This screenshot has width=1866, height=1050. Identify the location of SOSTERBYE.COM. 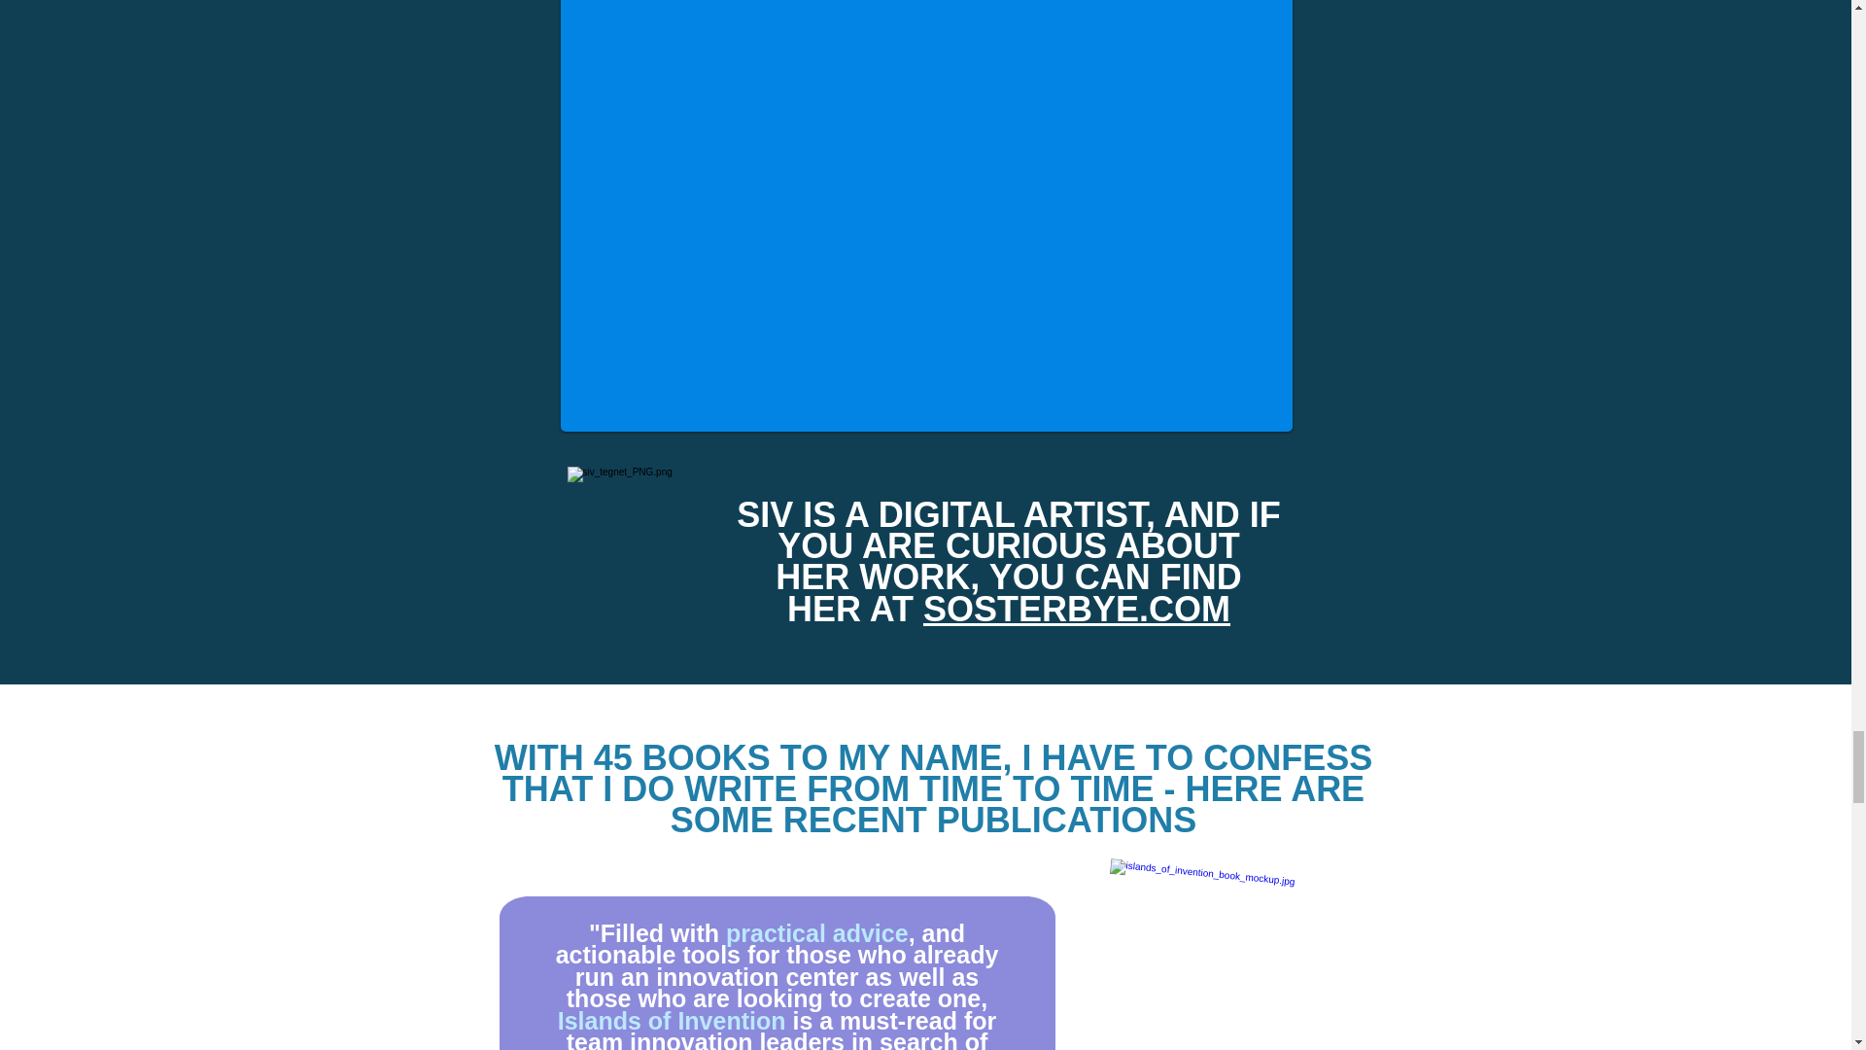
(1077, 609).